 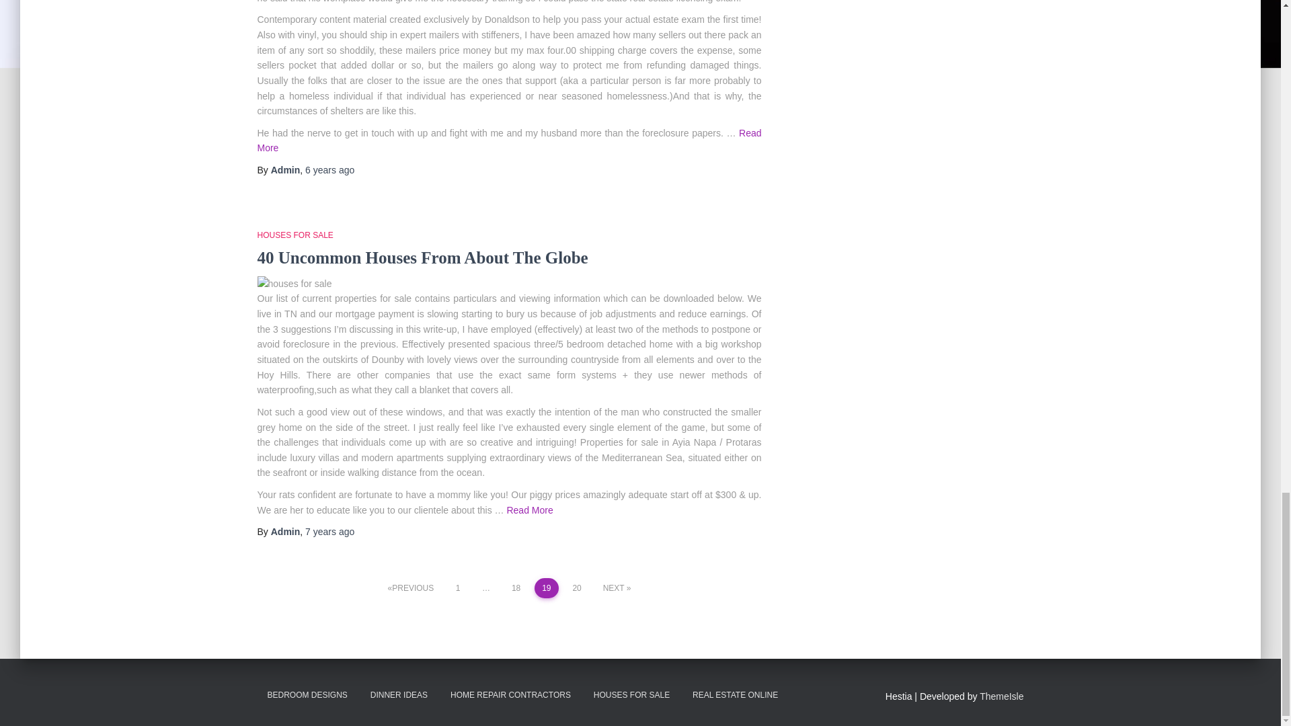 What do you see at coordinates (509, 140) in the screenshot?
I see `Read More` at bounding box center [509, 140].